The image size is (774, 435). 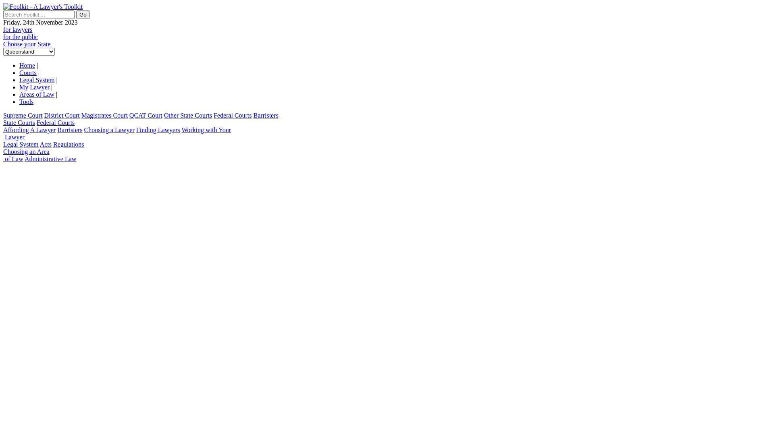 What do you see at coordinates (158, 130) in the screenshot?
I see `Finding Lawyers` at bounding box center [158, 130].